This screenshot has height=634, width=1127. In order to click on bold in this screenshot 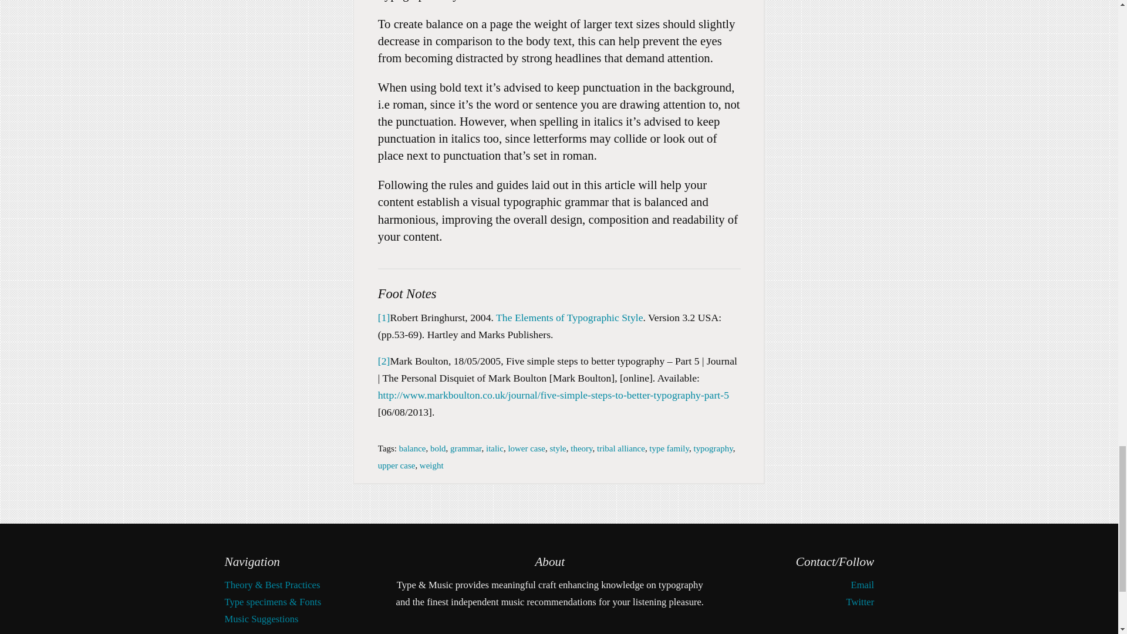, I will do `click(438, 448)`.